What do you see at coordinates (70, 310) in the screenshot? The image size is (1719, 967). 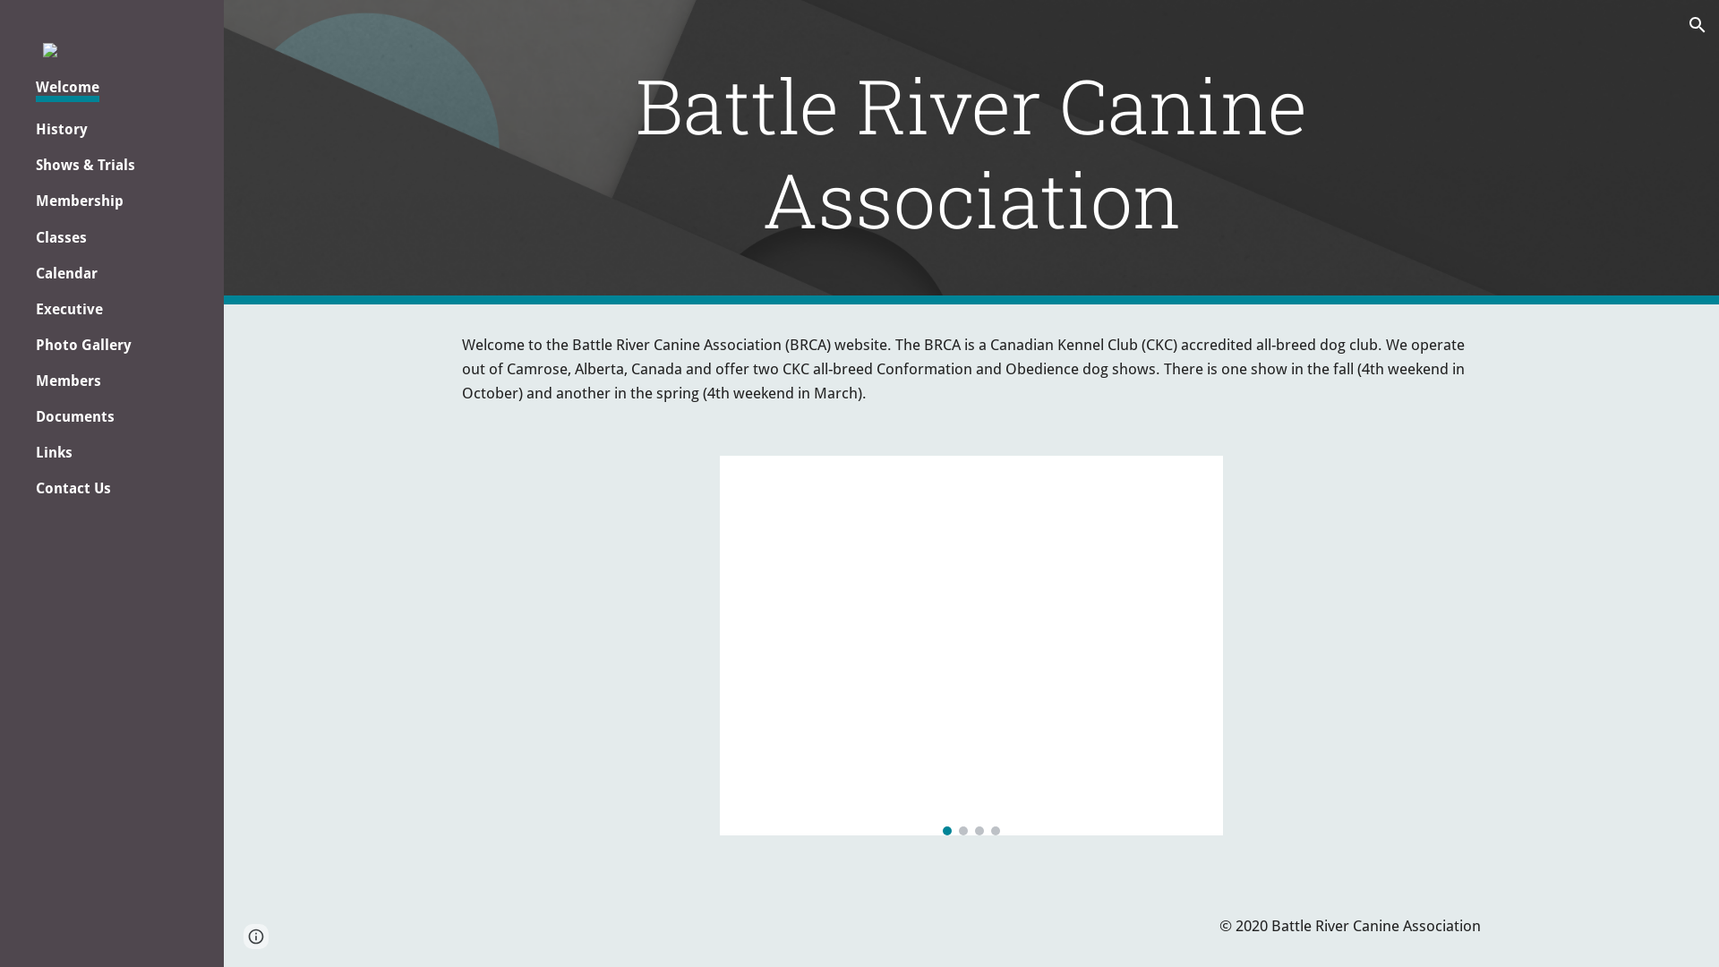 I see `Executive` at bounding box center [70, 310].